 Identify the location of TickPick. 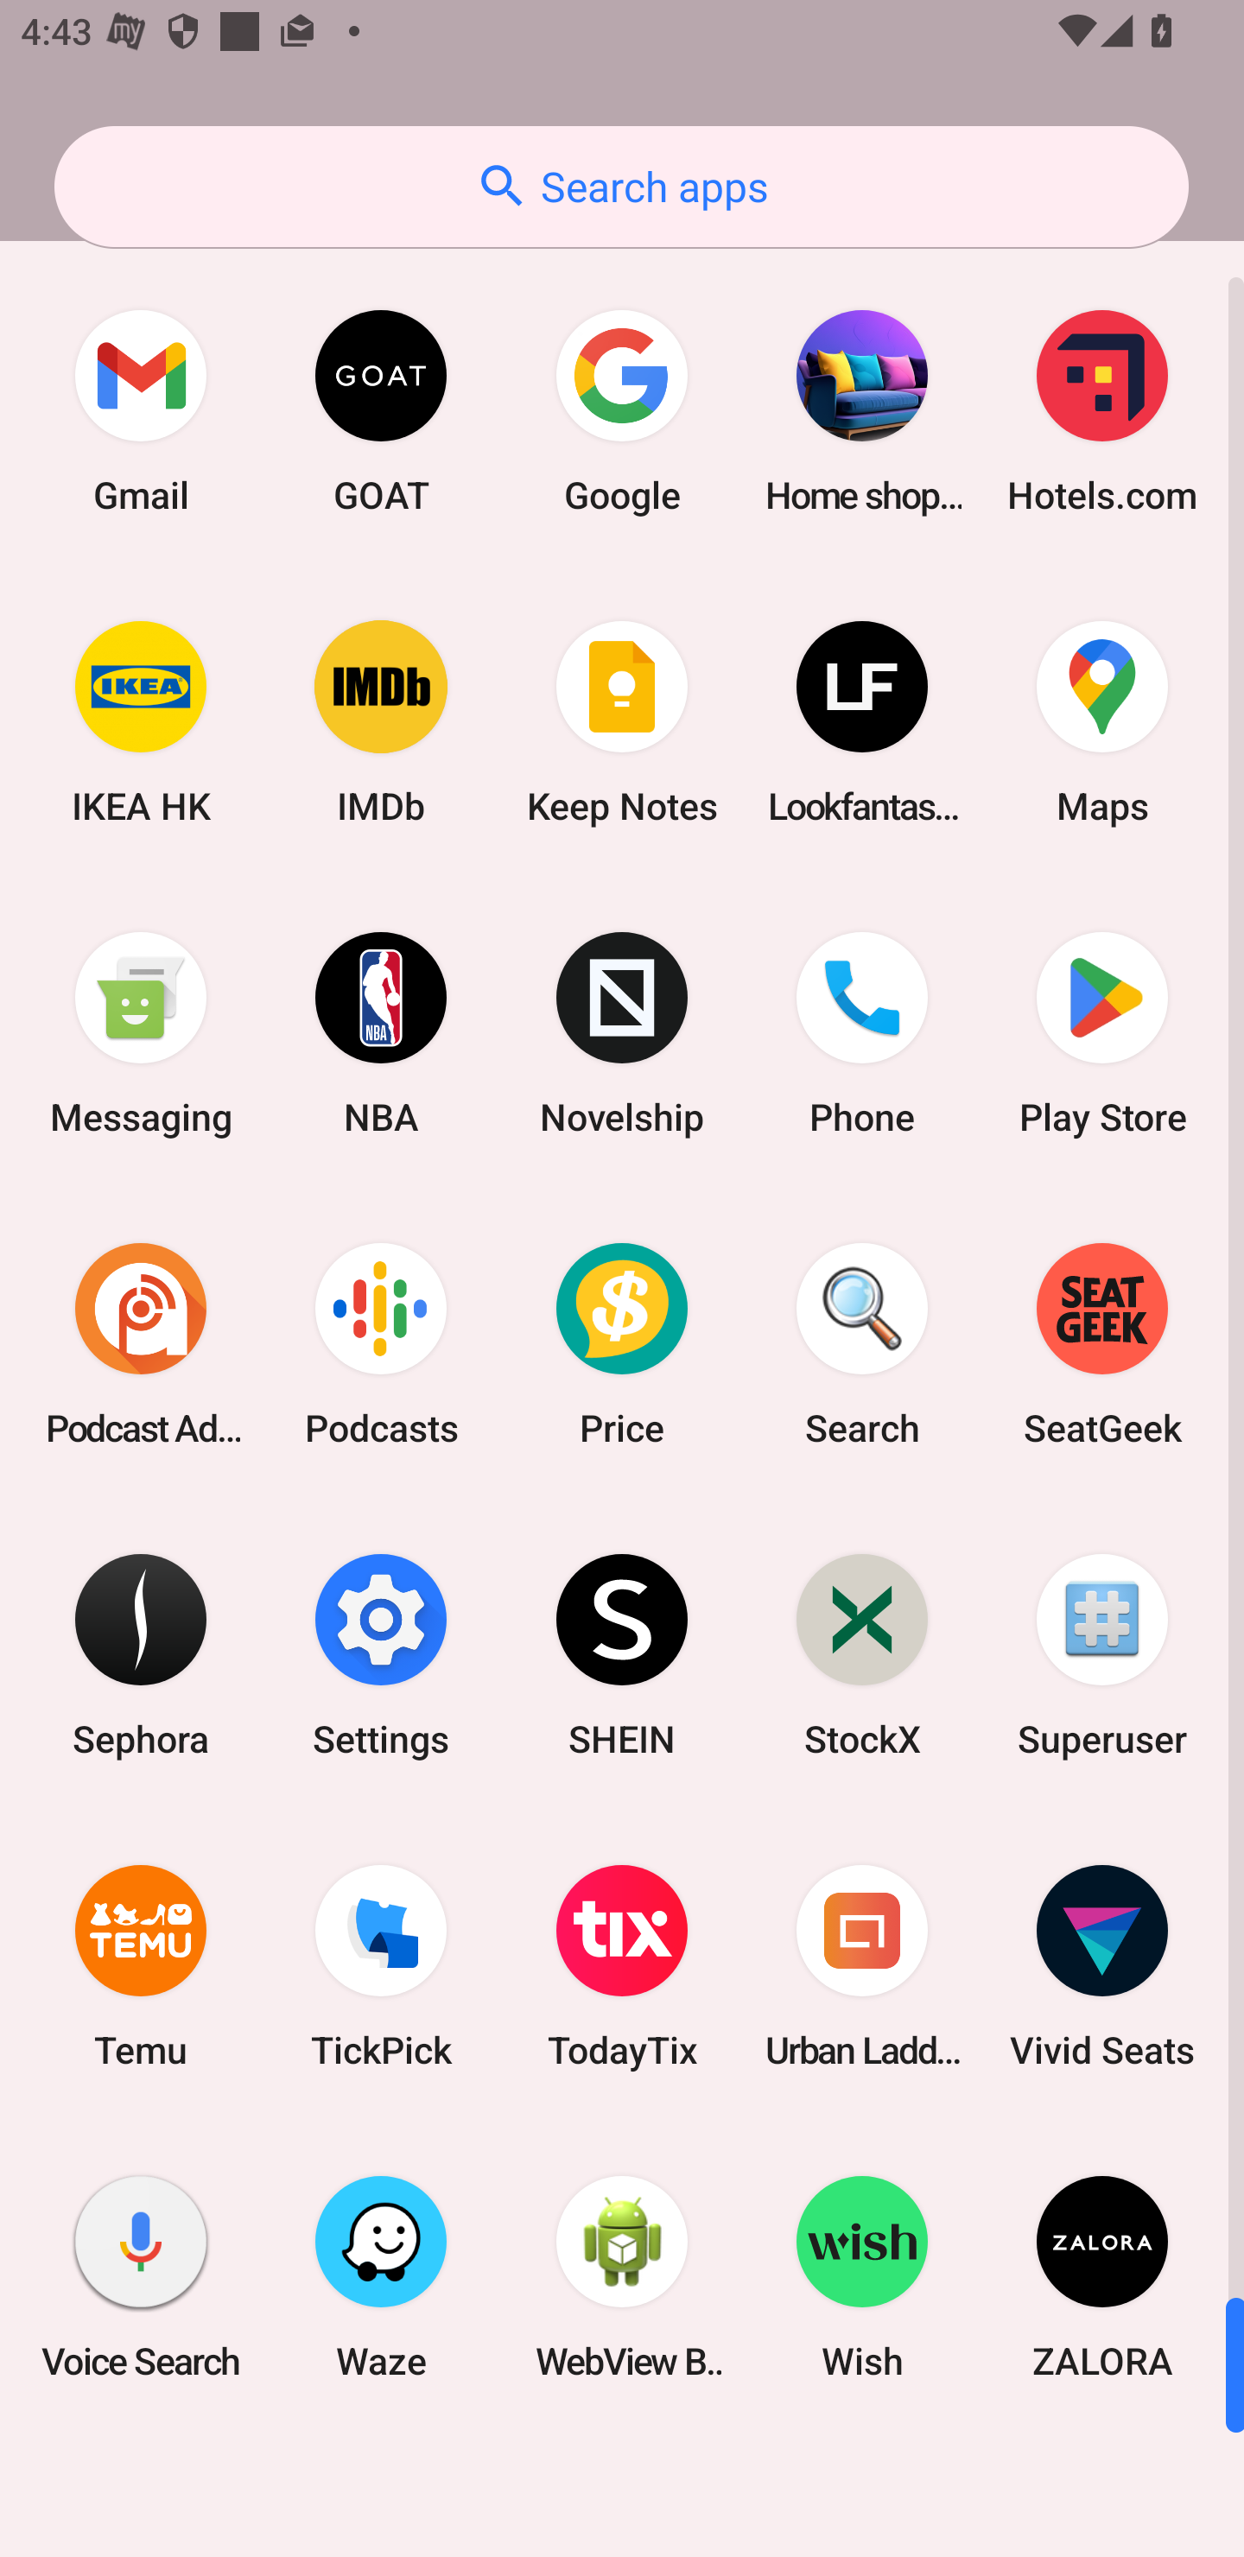
(381, 1966).